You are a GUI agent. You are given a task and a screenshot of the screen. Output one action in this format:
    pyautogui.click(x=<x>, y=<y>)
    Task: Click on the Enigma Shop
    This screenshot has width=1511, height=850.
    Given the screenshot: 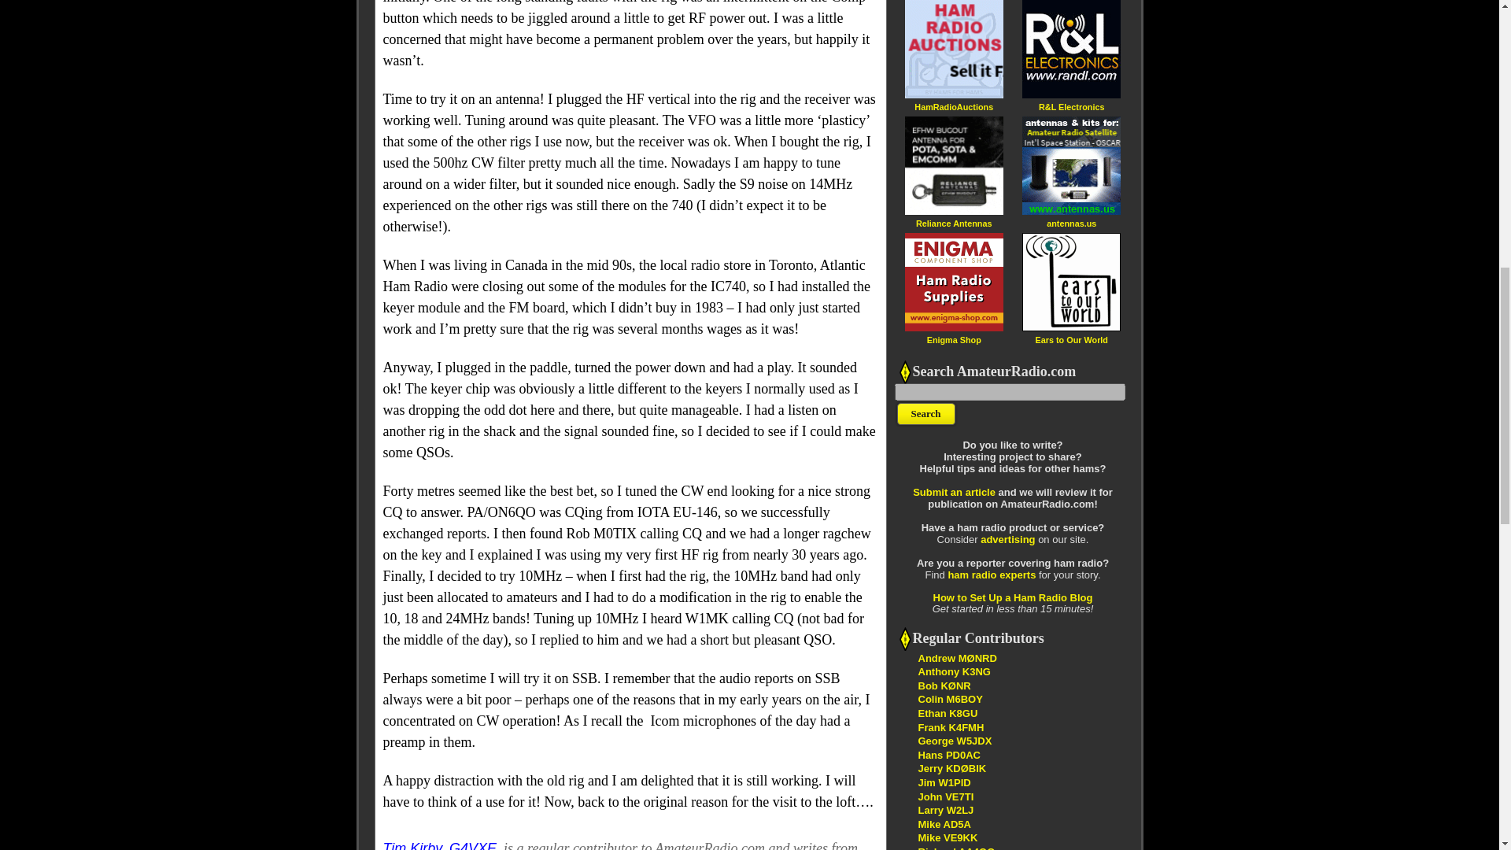 What is the action you would take?
    pyautogui.click(x=954, y=339)
    